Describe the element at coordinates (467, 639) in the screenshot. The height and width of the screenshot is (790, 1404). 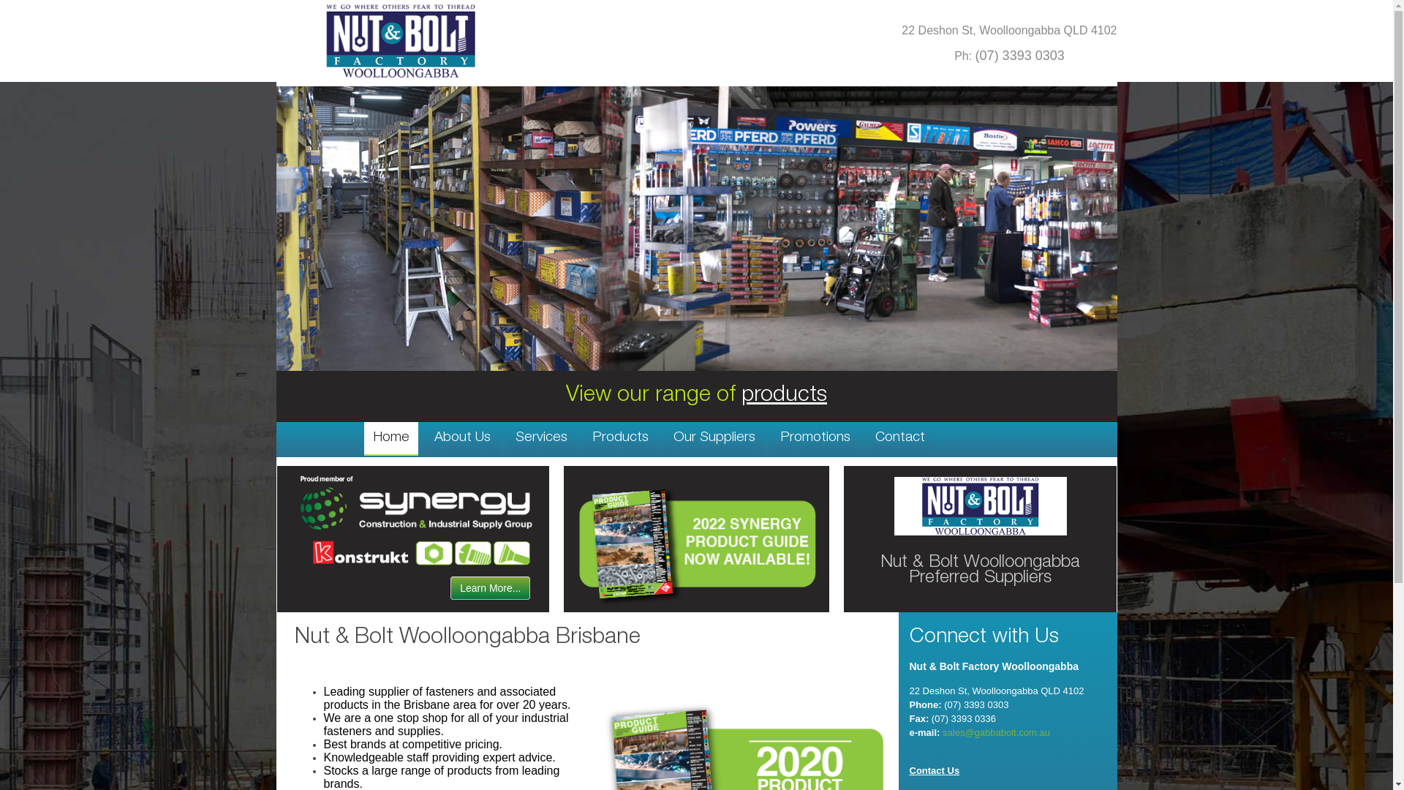
I see `Nut & Bolt Woolloongabba Brisbane` at that location.